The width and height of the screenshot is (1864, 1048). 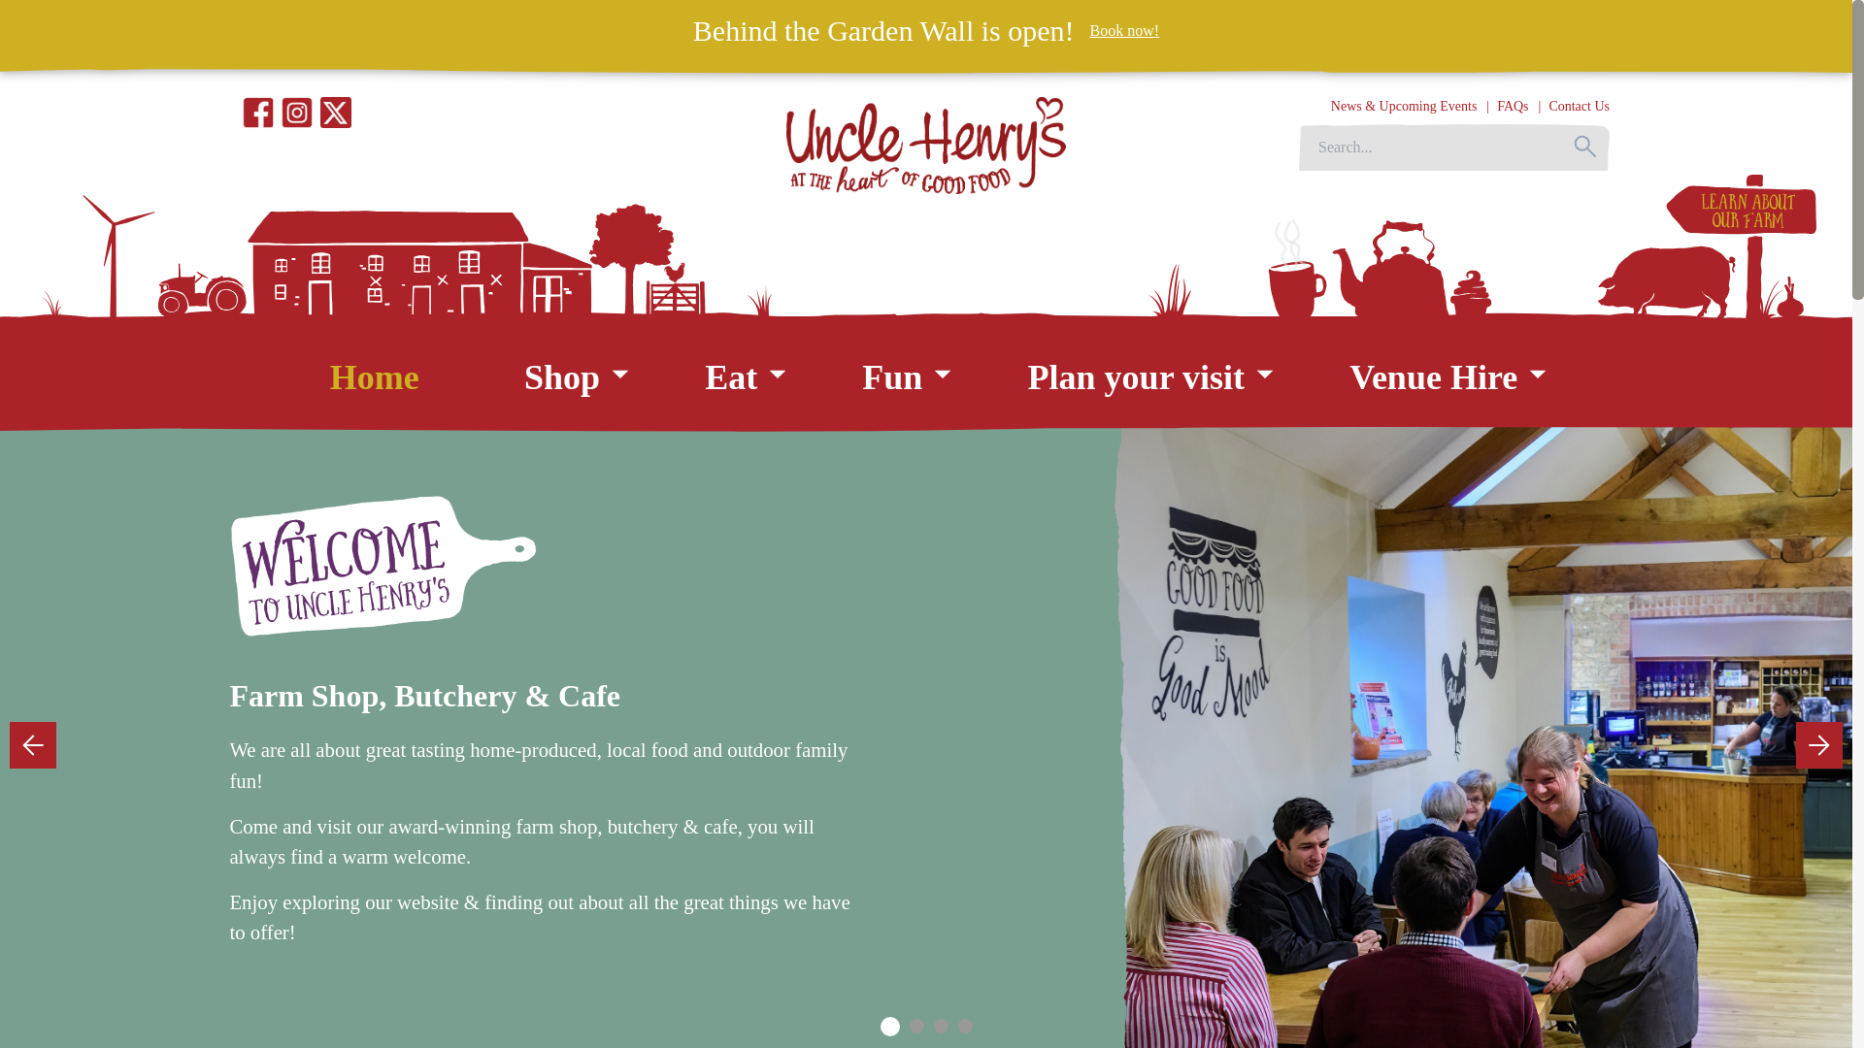 What do you see at coordinates (258, 113) in the screenshot?
I see `Follow us on Facebook` at bounding box center [258, 113].